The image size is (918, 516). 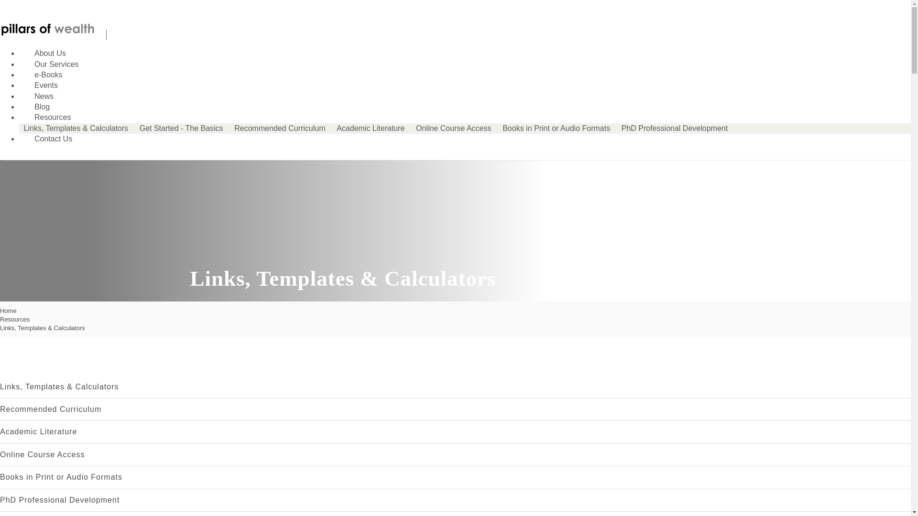 What do you see at coordinates (181, 128) in the screenshot?
I see `Get Started - The Basics` at bounding box center [181, 128].